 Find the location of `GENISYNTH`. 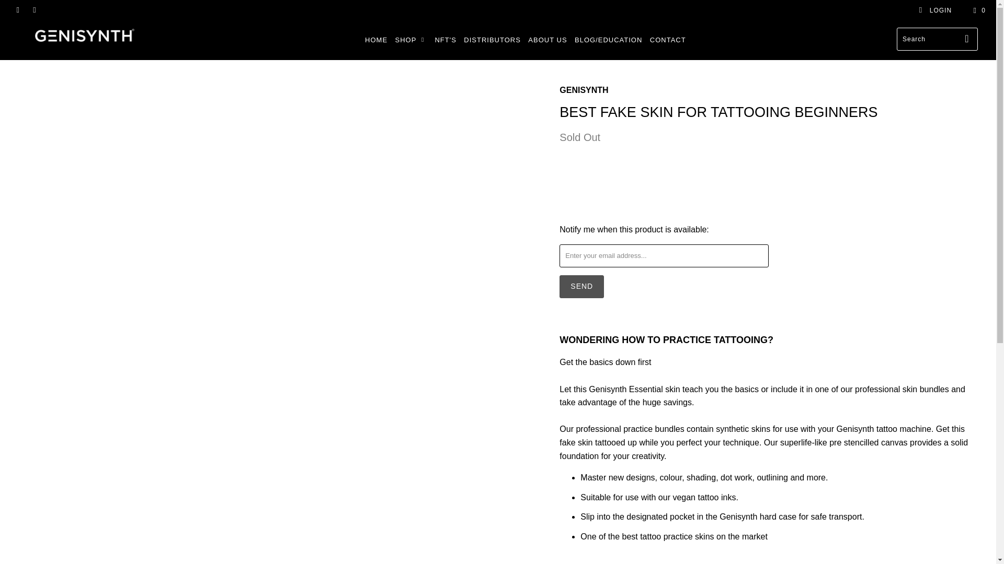

GENISYNTH is located at coordinates (584, 90).